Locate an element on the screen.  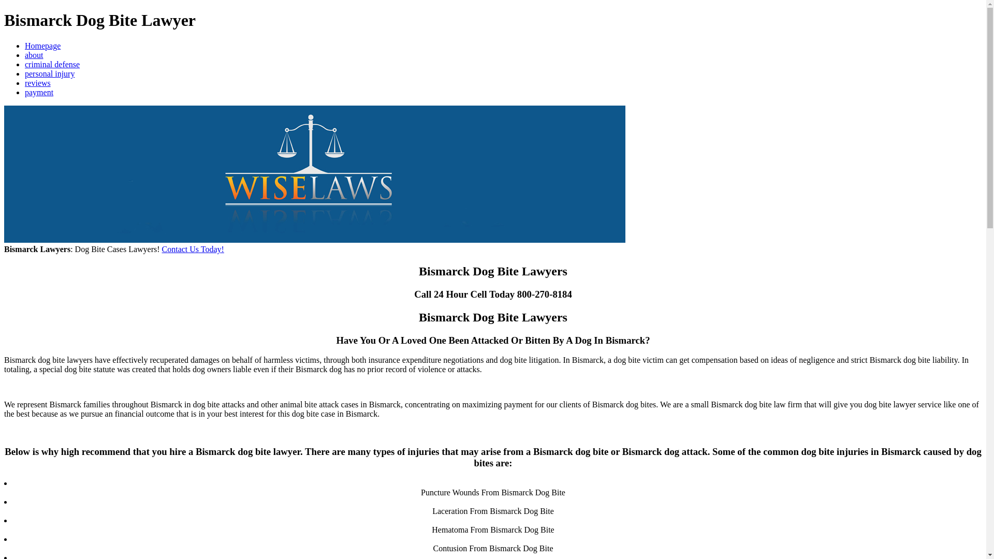
Homepage is located at coordinates (42, 46).